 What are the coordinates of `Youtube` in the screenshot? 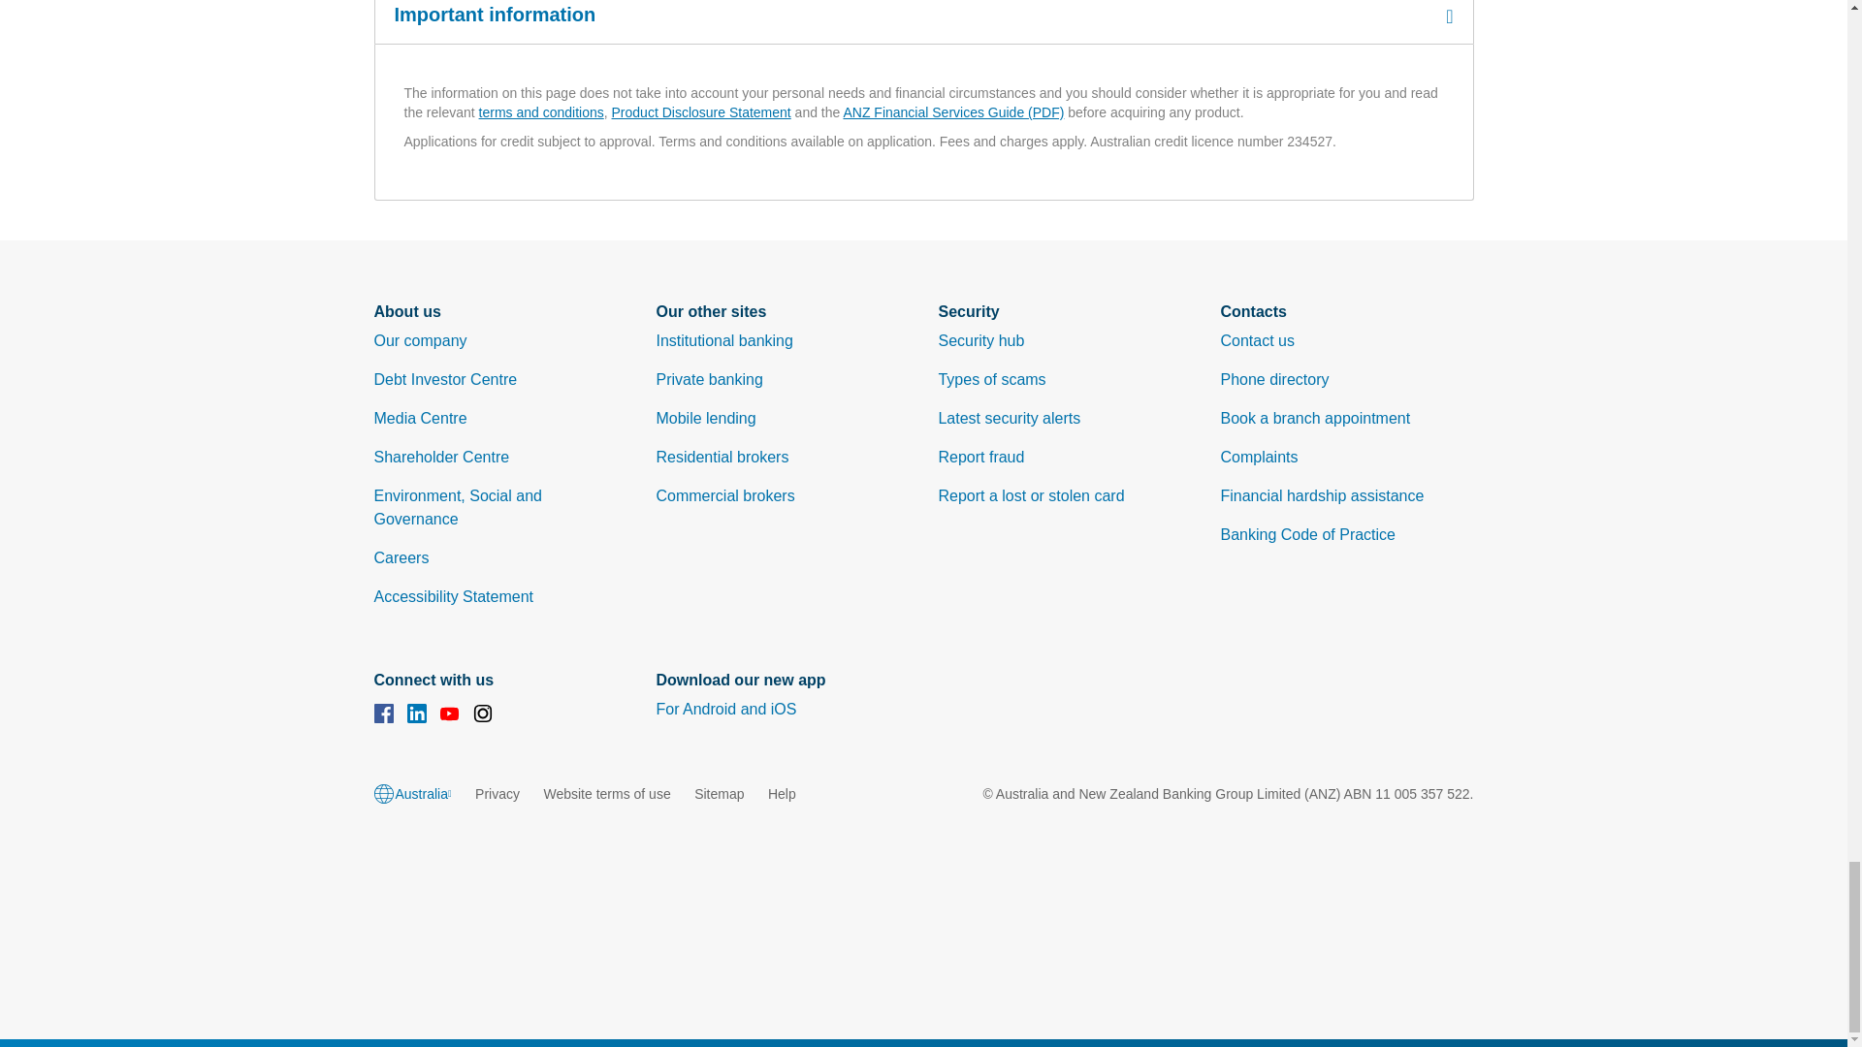 It's located at (450, 715).